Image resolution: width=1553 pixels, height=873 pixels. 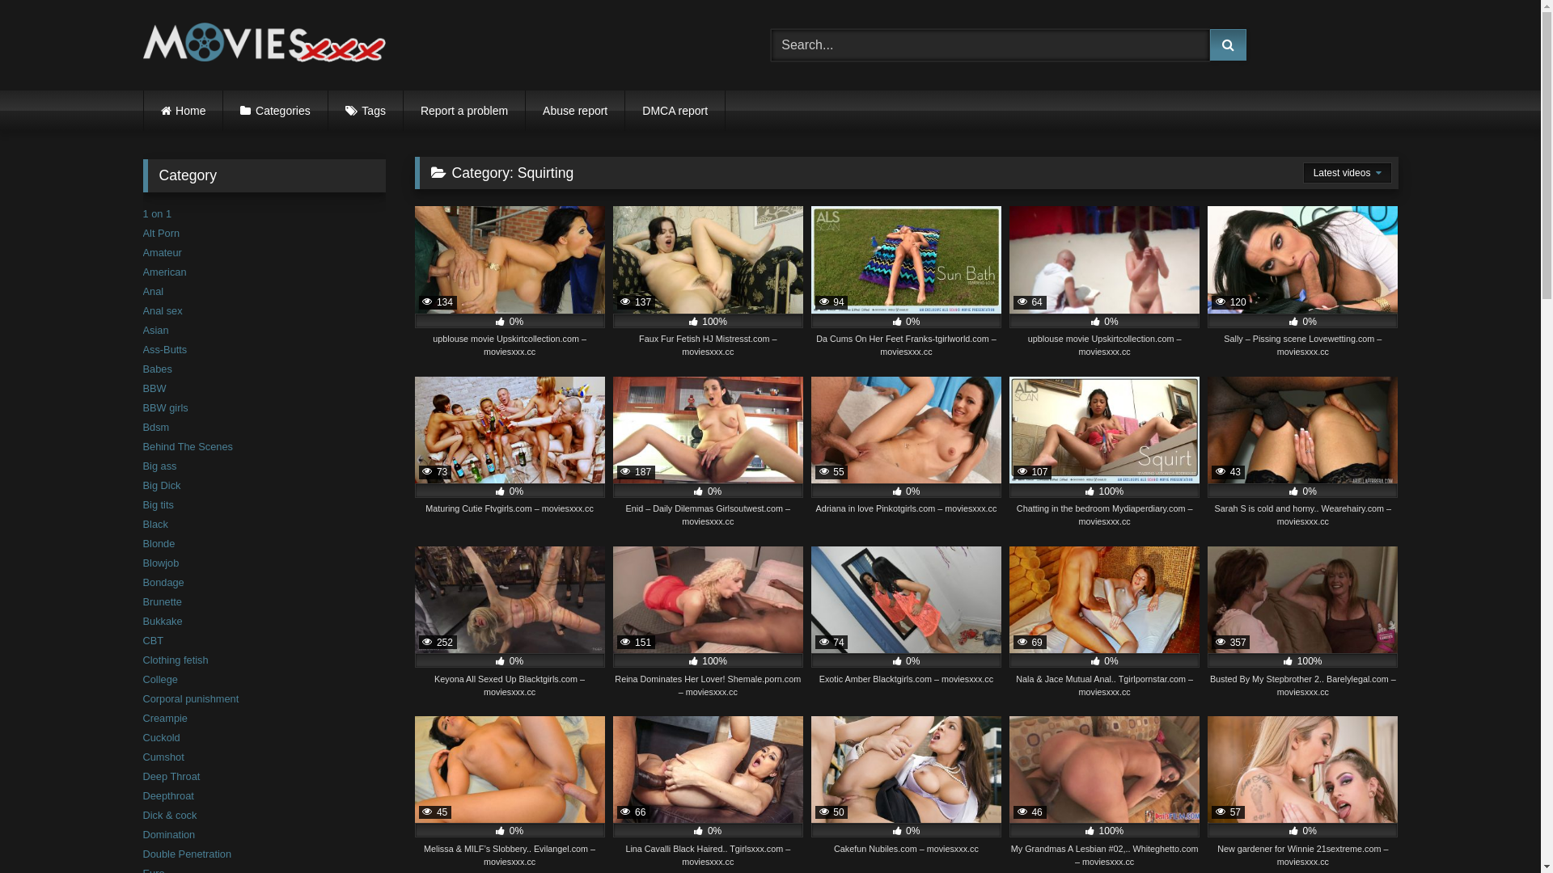 What do you see at coordinates (170, 815) in the screenshot?
I see `Dick & cock` at bounding box center [170, 815].